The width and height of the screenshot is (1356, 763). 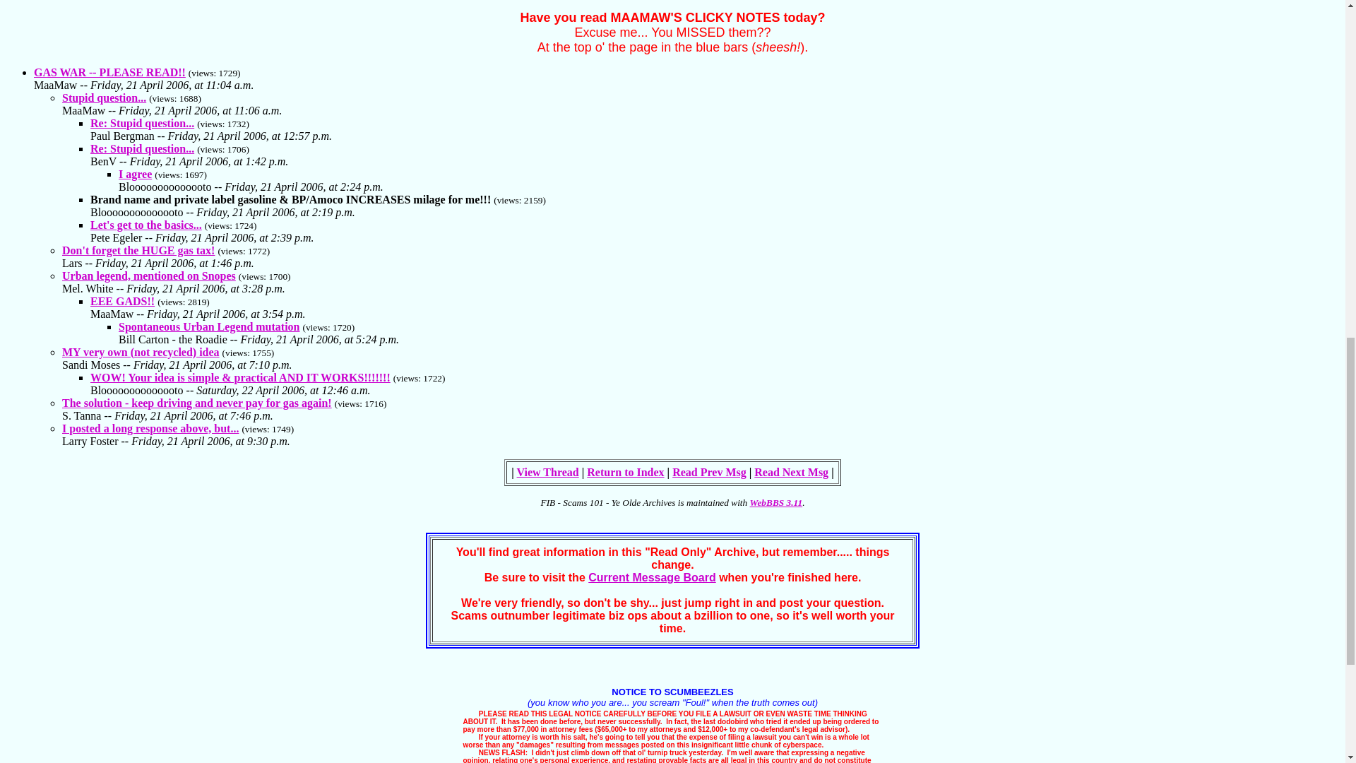 I want to click on EEE GADS!!, so click(x=122, y=301).